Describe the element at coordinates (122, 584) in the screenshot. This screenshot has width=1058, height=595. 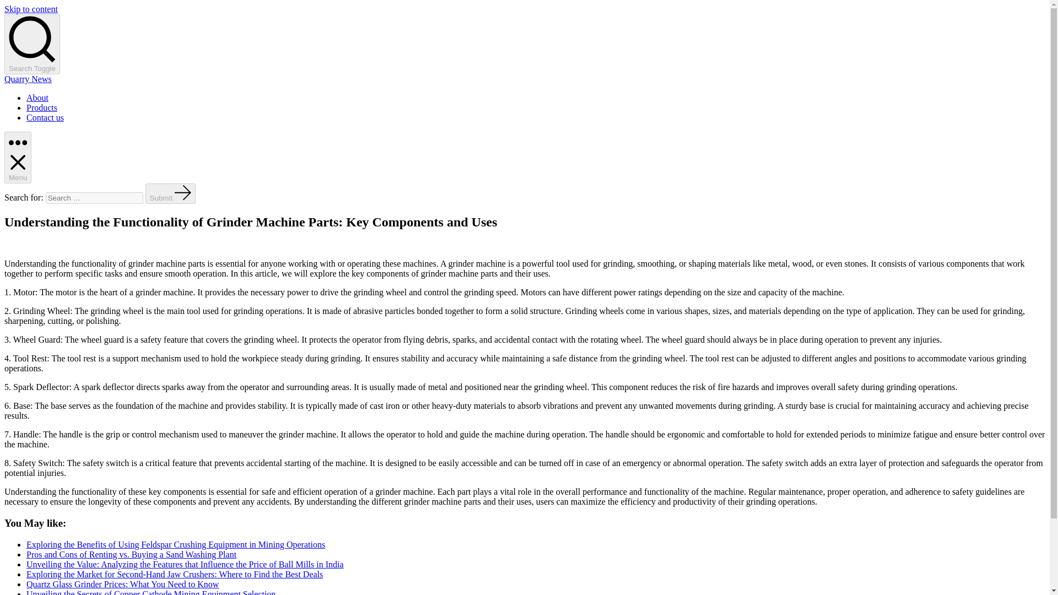
I see `Quartz Glass Grinder Prices: What You Need to Know` at that location.